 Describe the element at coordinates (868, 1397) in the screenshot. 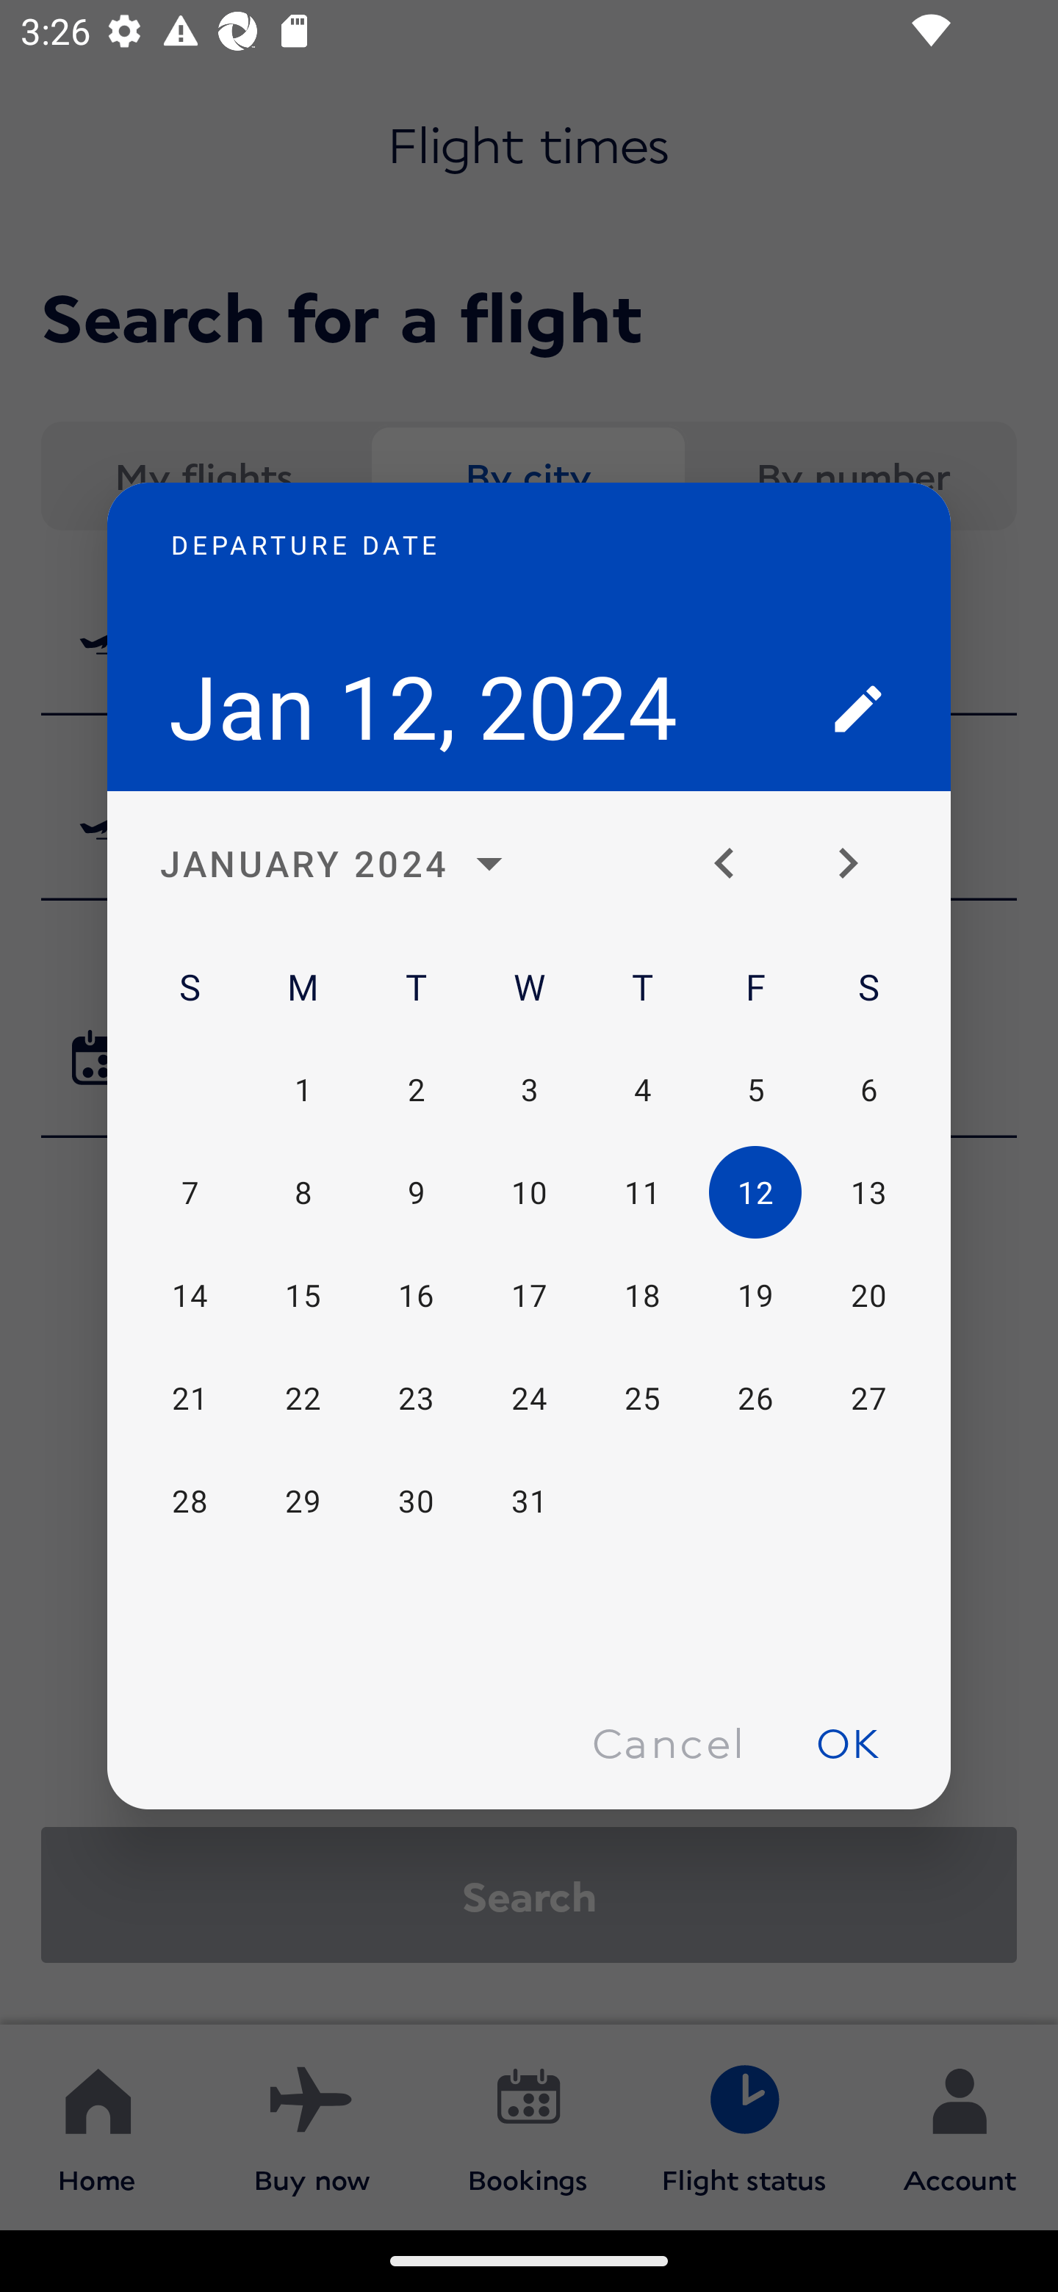

I see `27 Sat, Jan 27` at that location.